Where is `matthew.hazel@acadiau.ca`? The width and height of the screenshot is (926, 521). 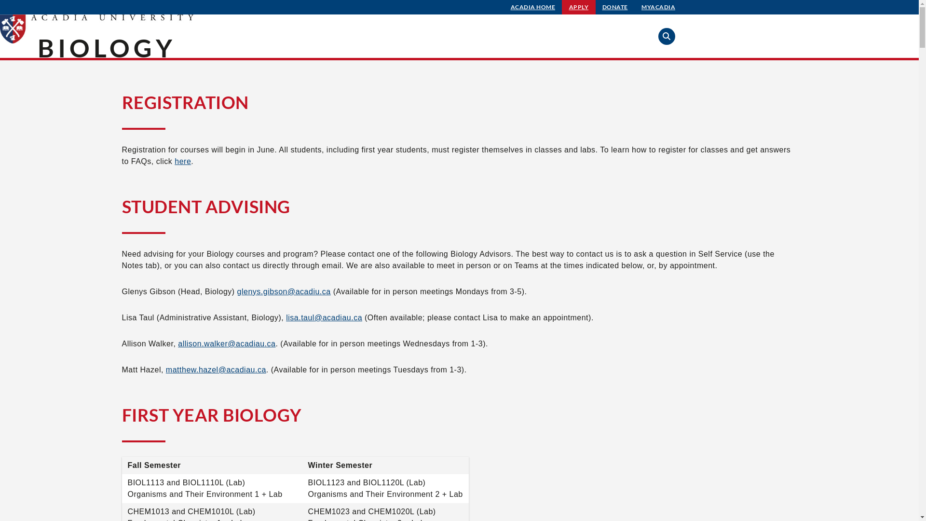
matthew.hazel@acadiau.ca is located at coordinates (216, 370).